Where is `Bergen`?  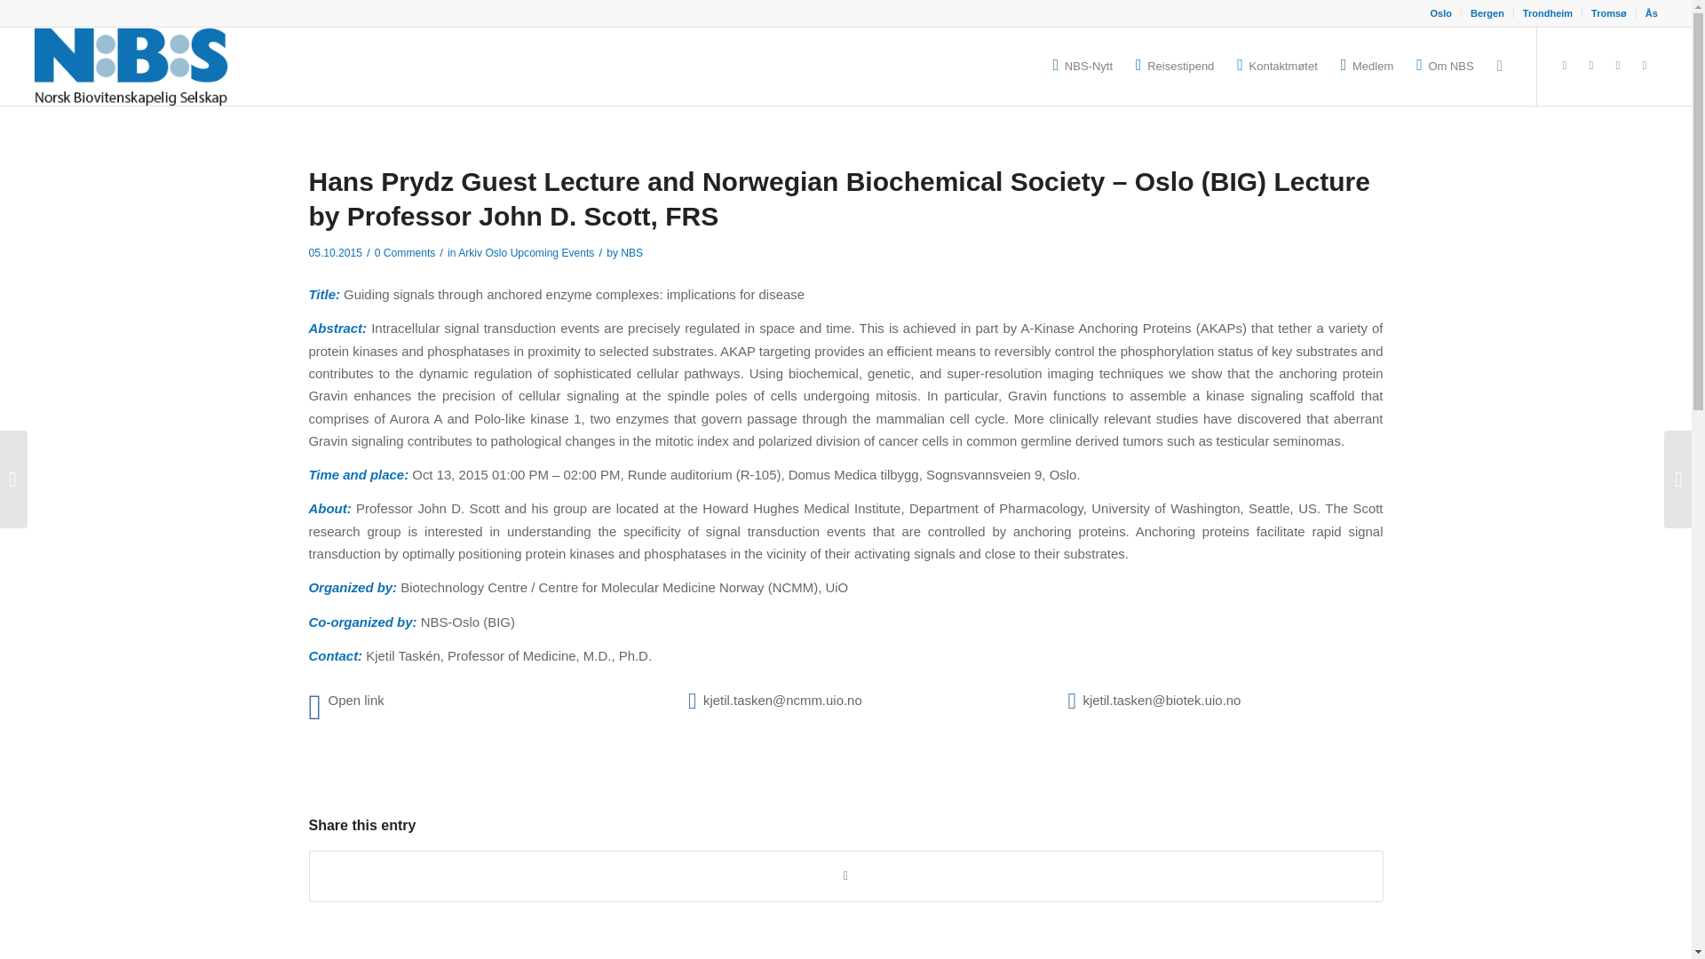 Bergen is located at coordinates (1487, 13).